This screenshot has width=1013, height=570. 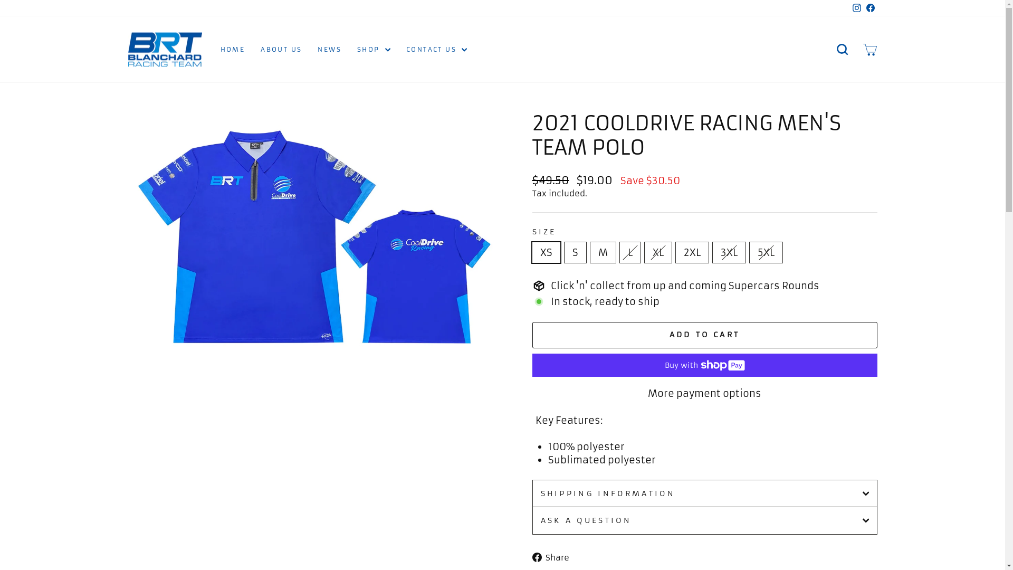 What do you see at coordinates (329, 50) in the screenshot?
I see `NEWS` at bounding box center [329, 50].